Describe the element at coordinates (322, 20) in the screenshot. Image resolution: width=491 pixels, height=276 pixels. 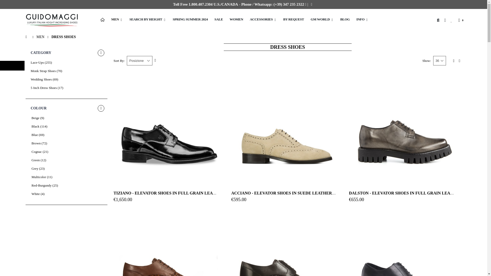
I see `GM WORLD` at that location.